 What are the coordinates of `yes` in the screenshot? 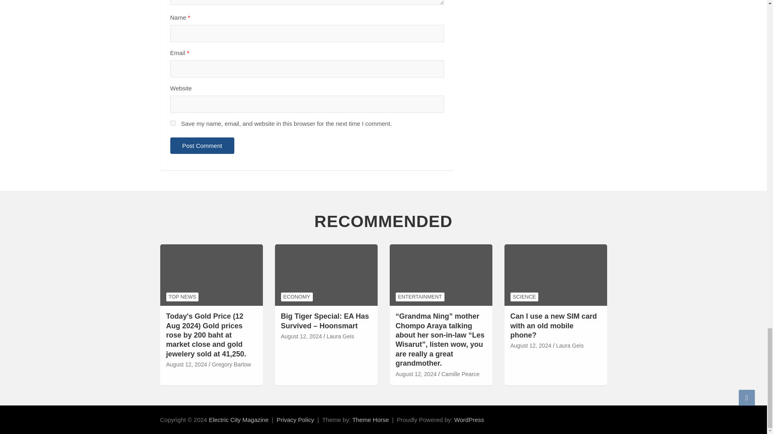 It's located at (172, 123).